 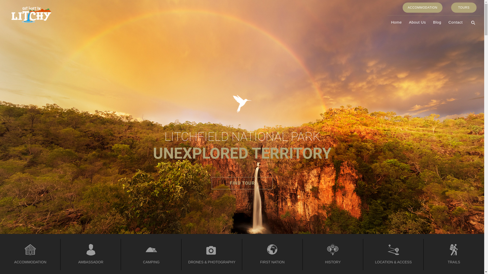 What do you see at coordinates (455, 23) in the screenshot?
I see `Contact` at bounding box center [455, 23].